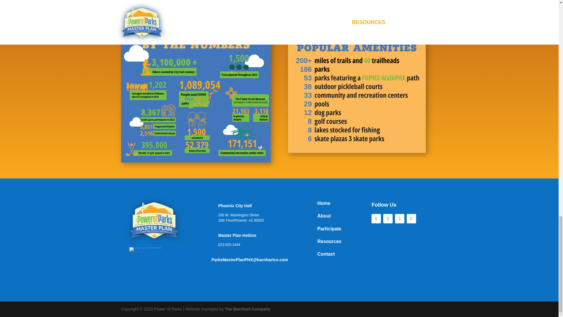  I want to click on Follow on Facebook, so click(376, 219).